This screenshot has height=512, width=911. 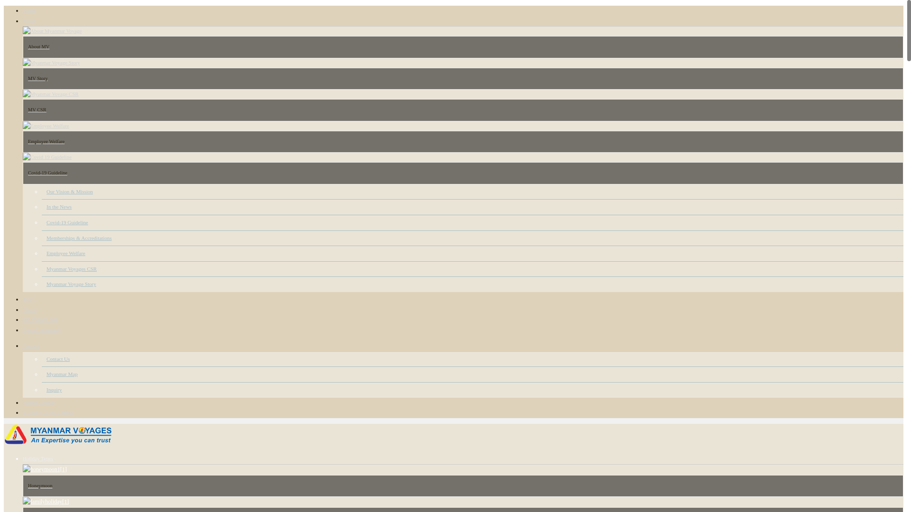 I want to click on About, so click(x=29, y=20).